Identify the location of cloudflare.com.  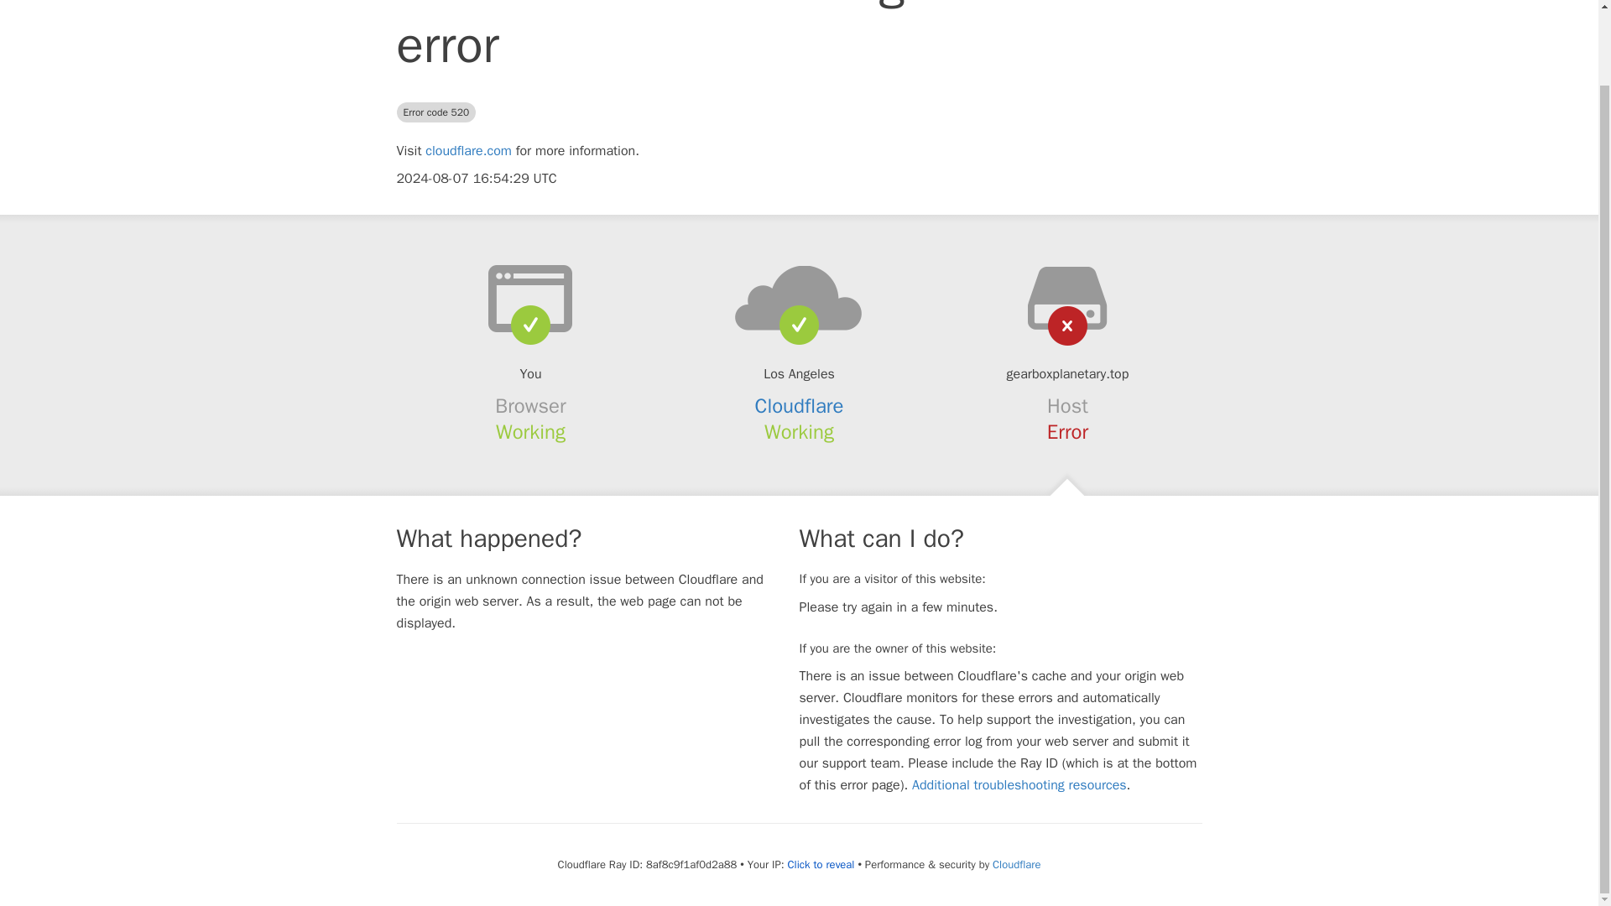
(468, 151).